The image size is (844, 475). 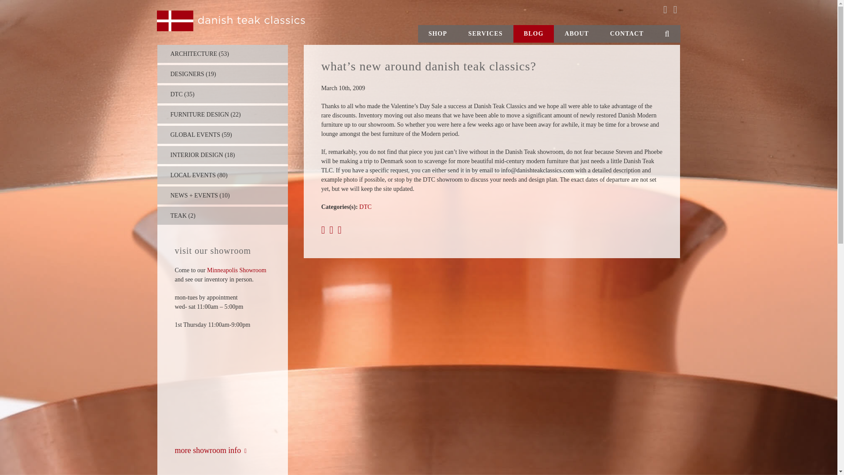 What do you see at coordinates (675, 9) in the screenshot?
I see `Instagram` at bounding box center [675, 9].